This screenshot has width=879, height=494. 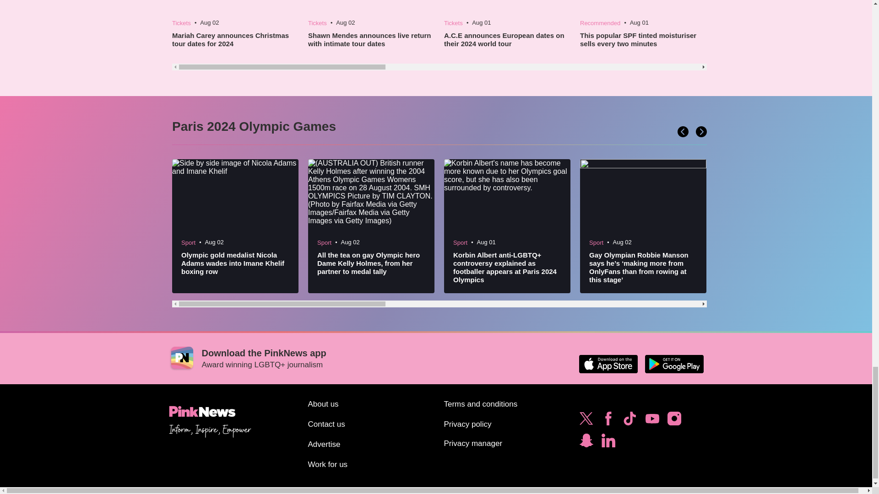 I want to click on Follow PinkNews on Instagram, so click(x=674, y=421).